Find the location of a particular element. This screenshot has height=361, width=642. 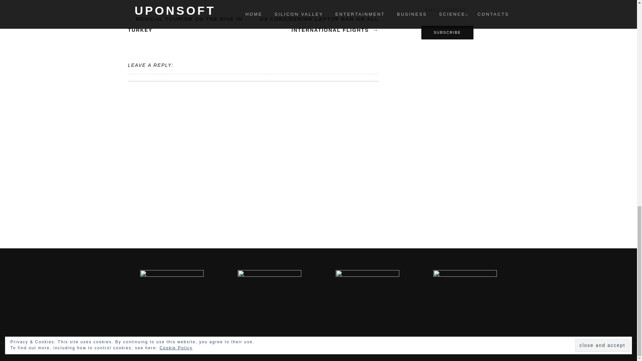

WStudio is located at coordinates (187, 352).